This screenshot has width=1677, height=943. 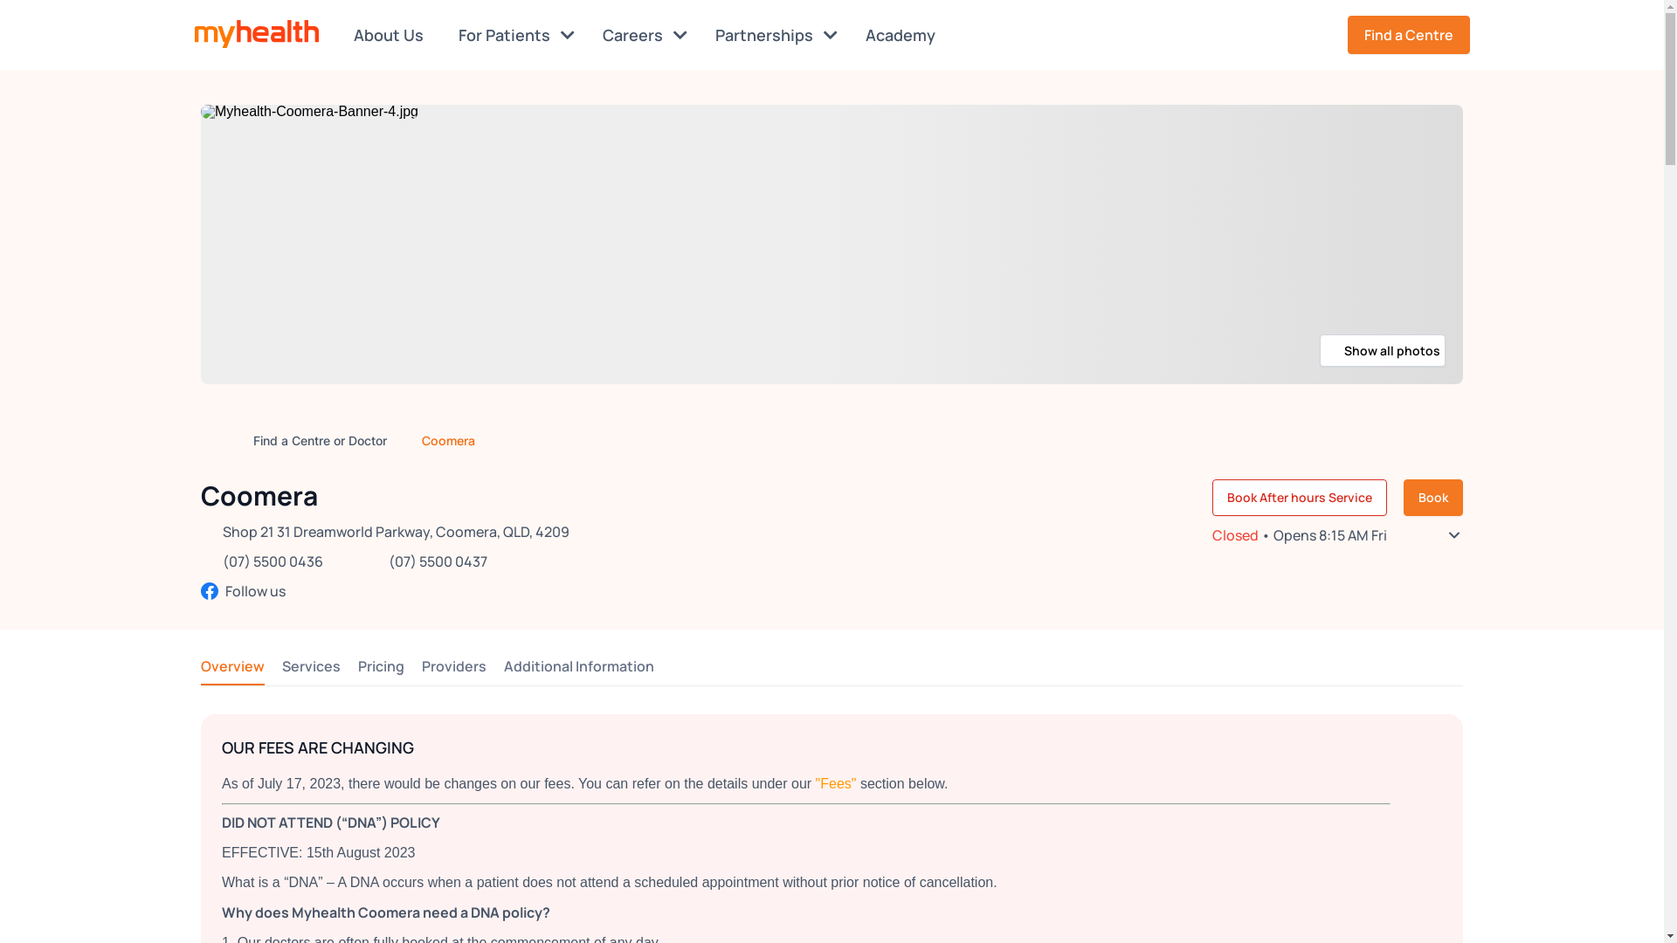 What do you see at coordinates (311, 666) in the screenshot?
I see `Services` at bounding box center [311, 666].